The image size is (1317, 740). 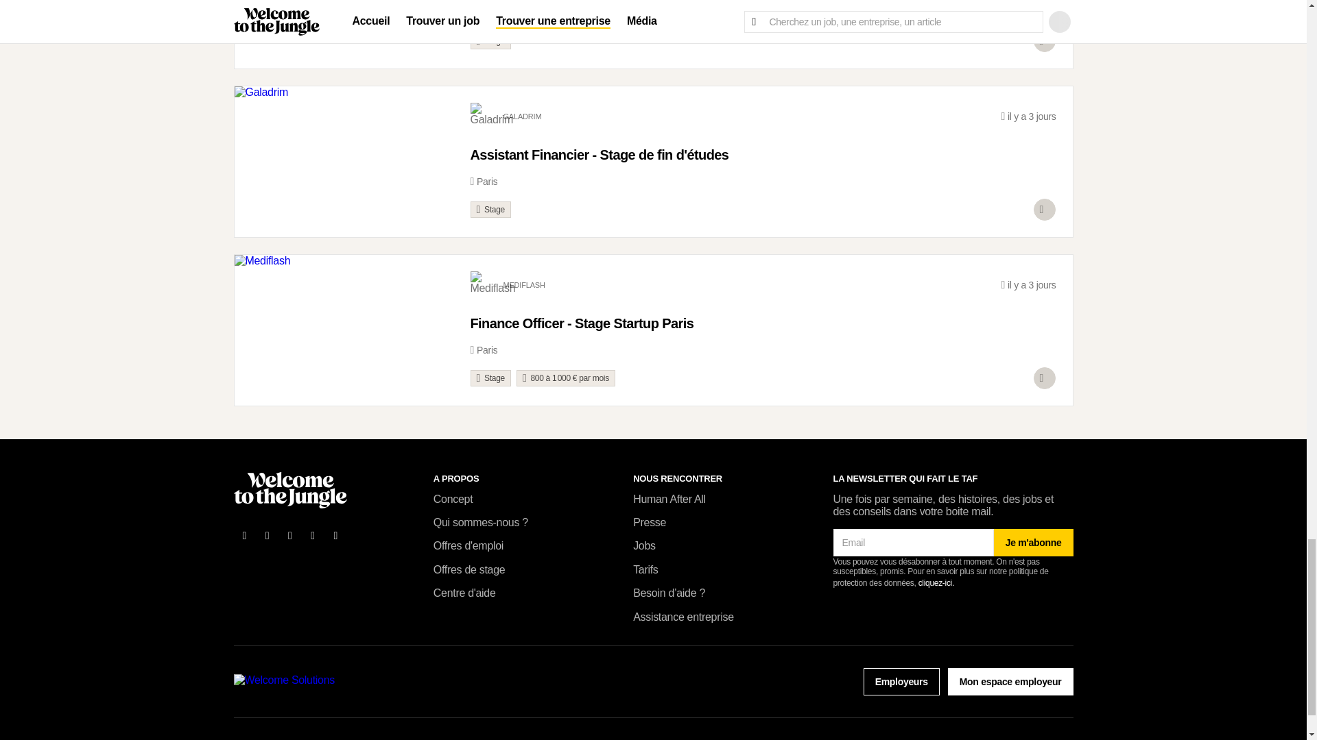 I want to click on Twitter, so click(x=268, y=536).